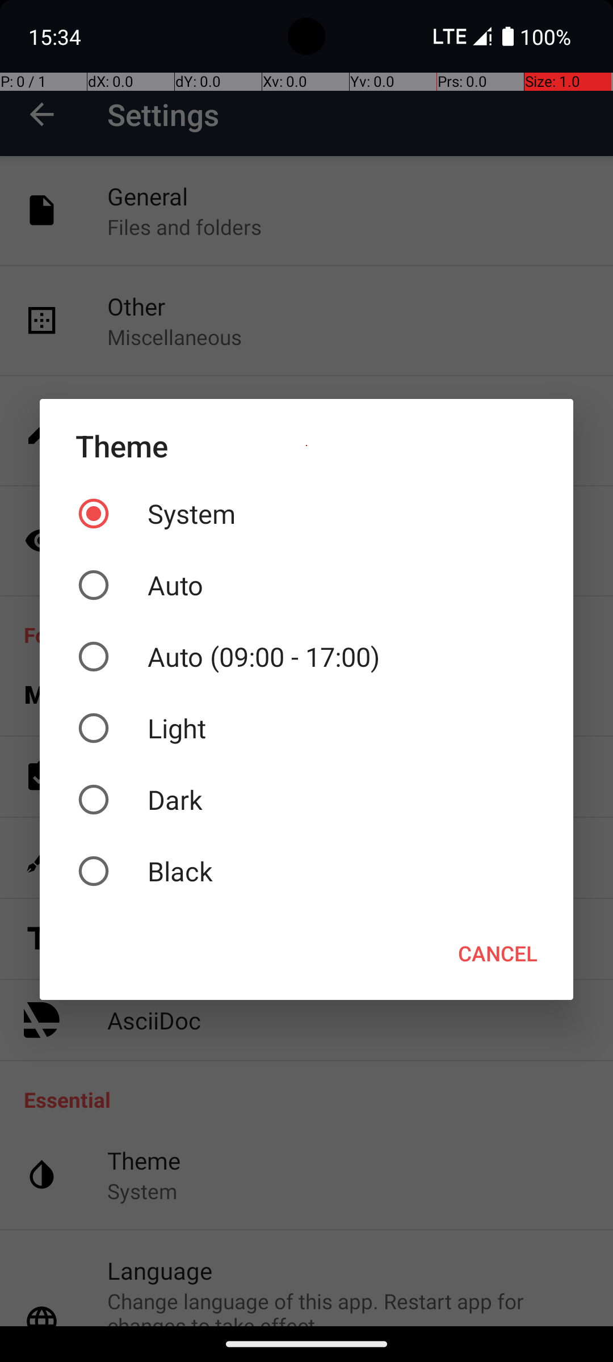 The height and width of the screenshot is (1362, 613). What do you see at coordinates (306, 800) in the screenshot?
I see `Dark` at bounding box center [306, 800].